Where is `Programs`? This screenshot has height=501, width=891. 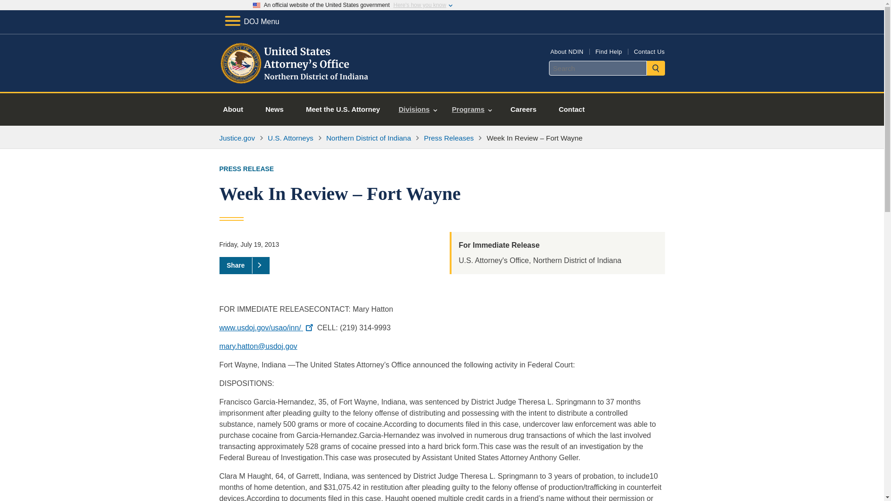 Programs is located at coordinates (471, 109).